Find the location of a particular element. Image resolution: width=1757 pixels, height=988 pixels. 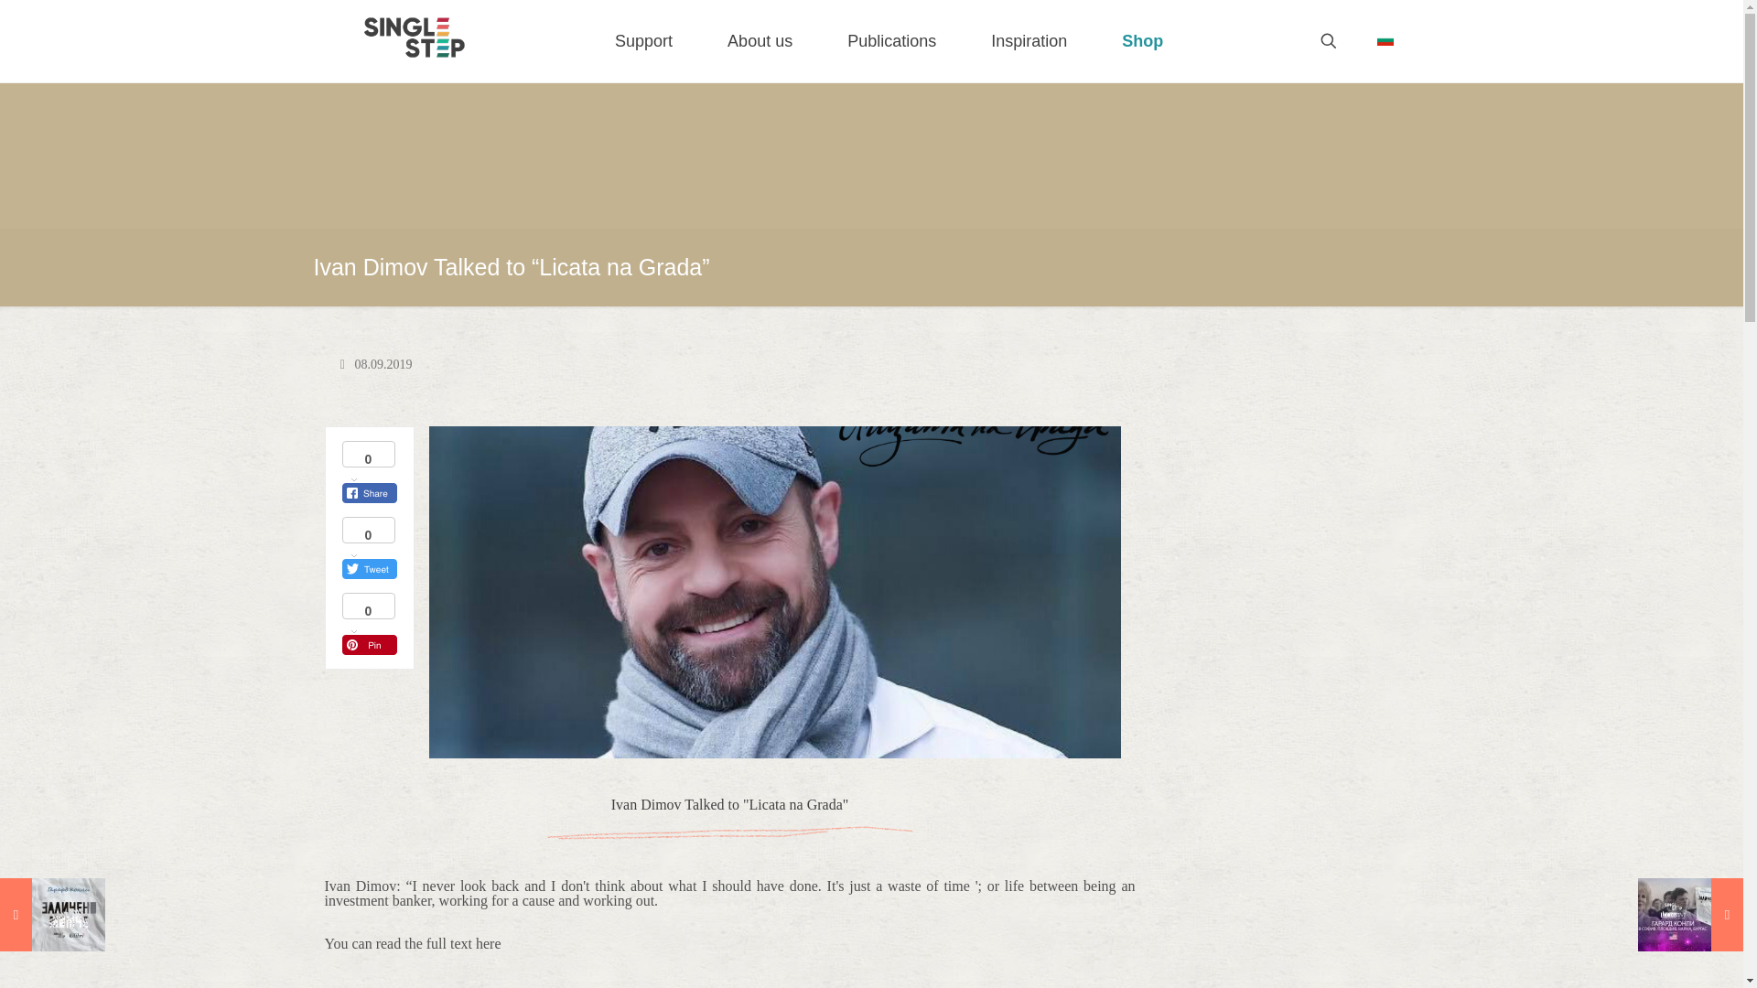

Support is located at coordinates (642, 40).